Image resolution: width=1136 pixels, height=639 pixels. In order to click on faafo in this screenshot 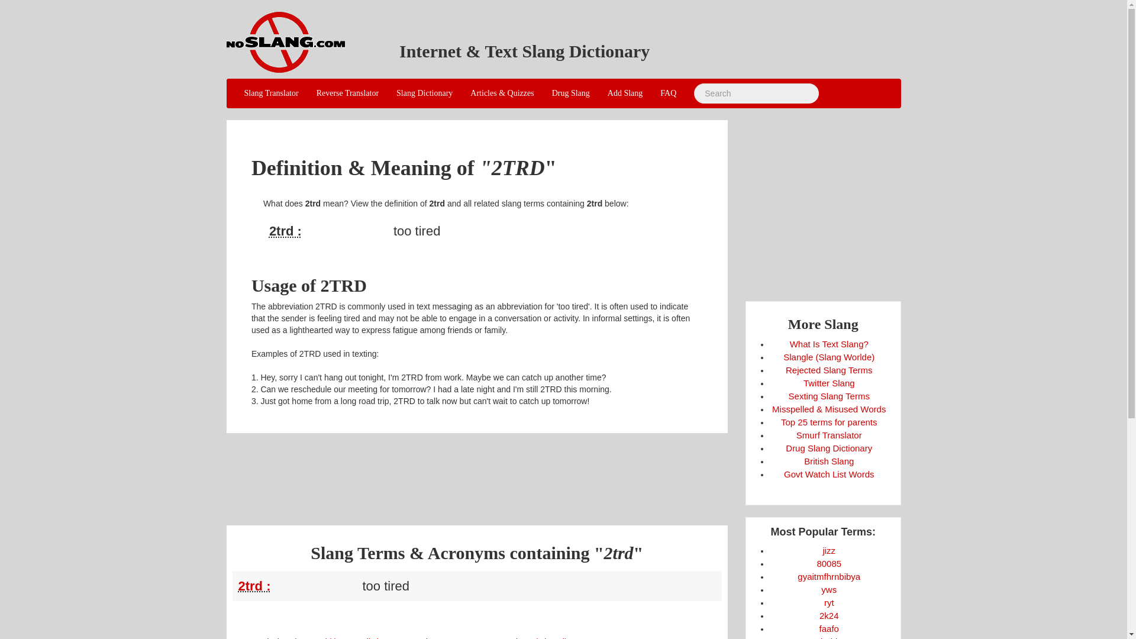, I will do `click(829, 628)`.